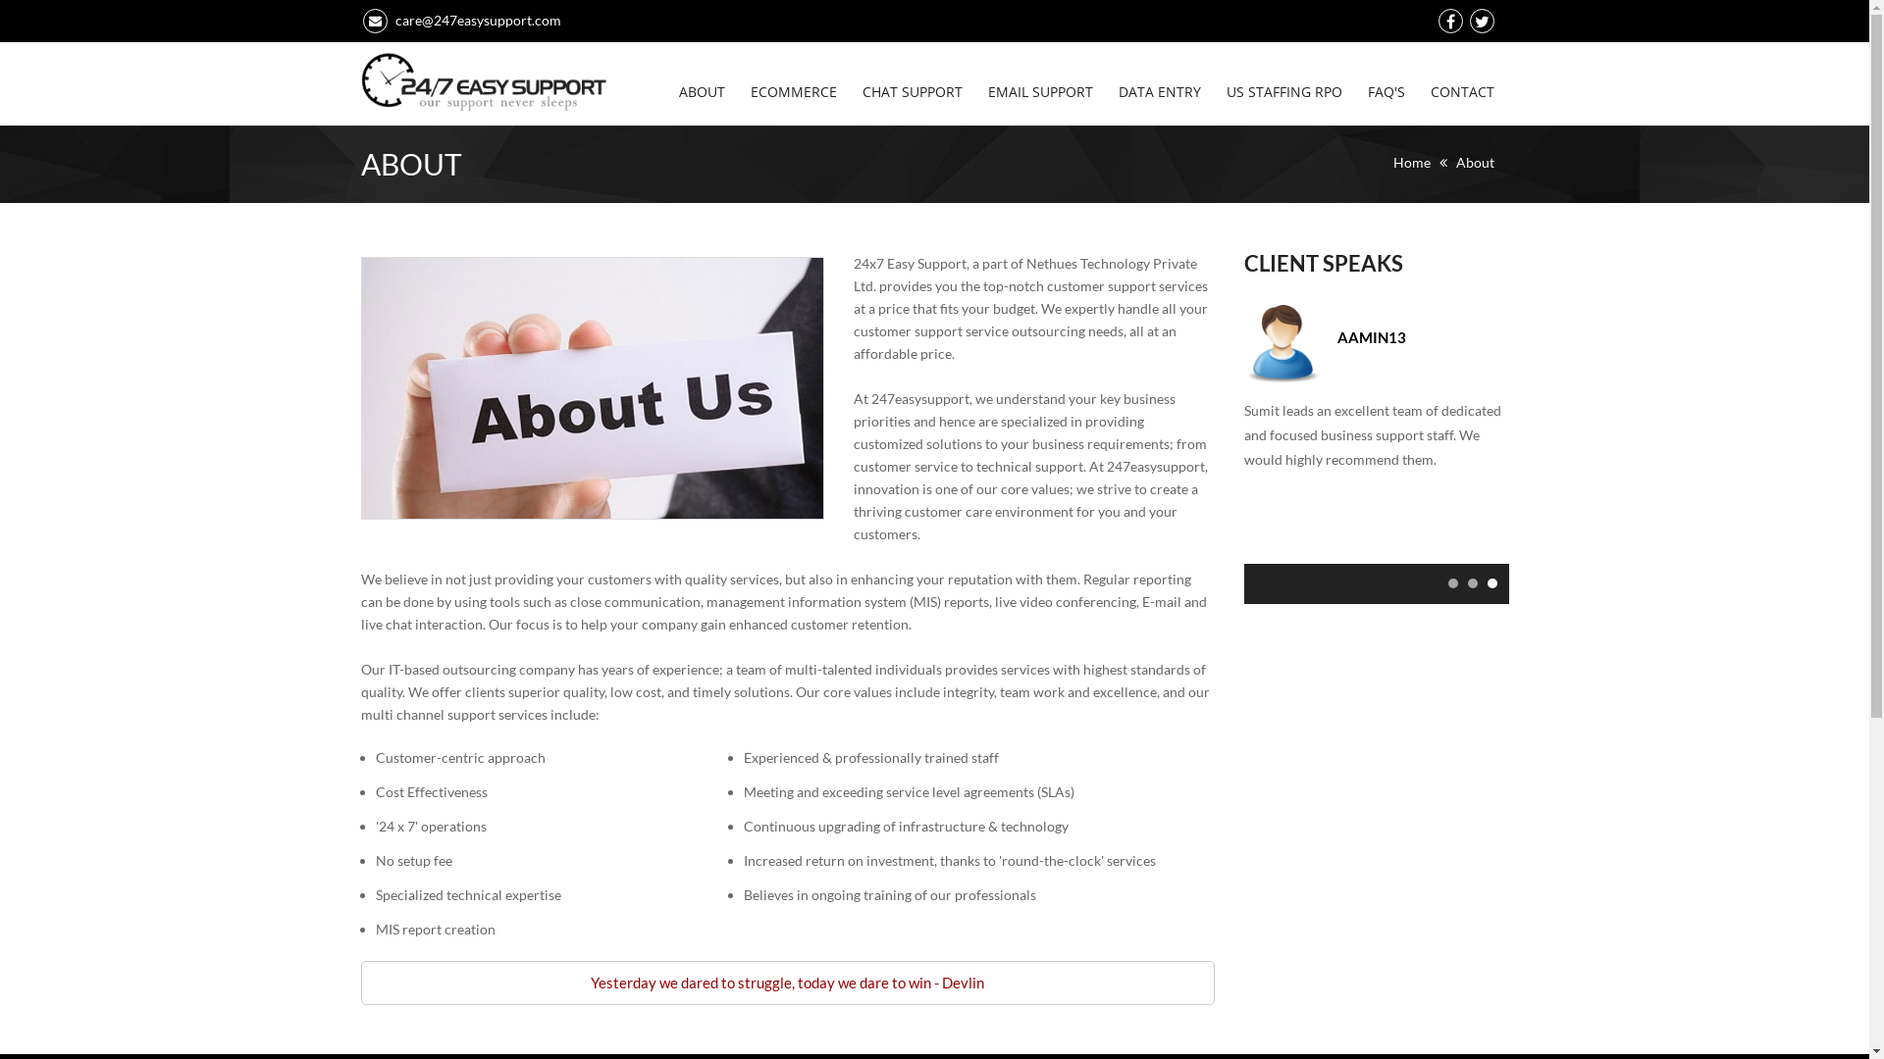 The width and height of the screenshot is (1884, 1059). Describe the element at coordinates (1386, 77) in the screenshot. I see `FAQ'S` at that location.